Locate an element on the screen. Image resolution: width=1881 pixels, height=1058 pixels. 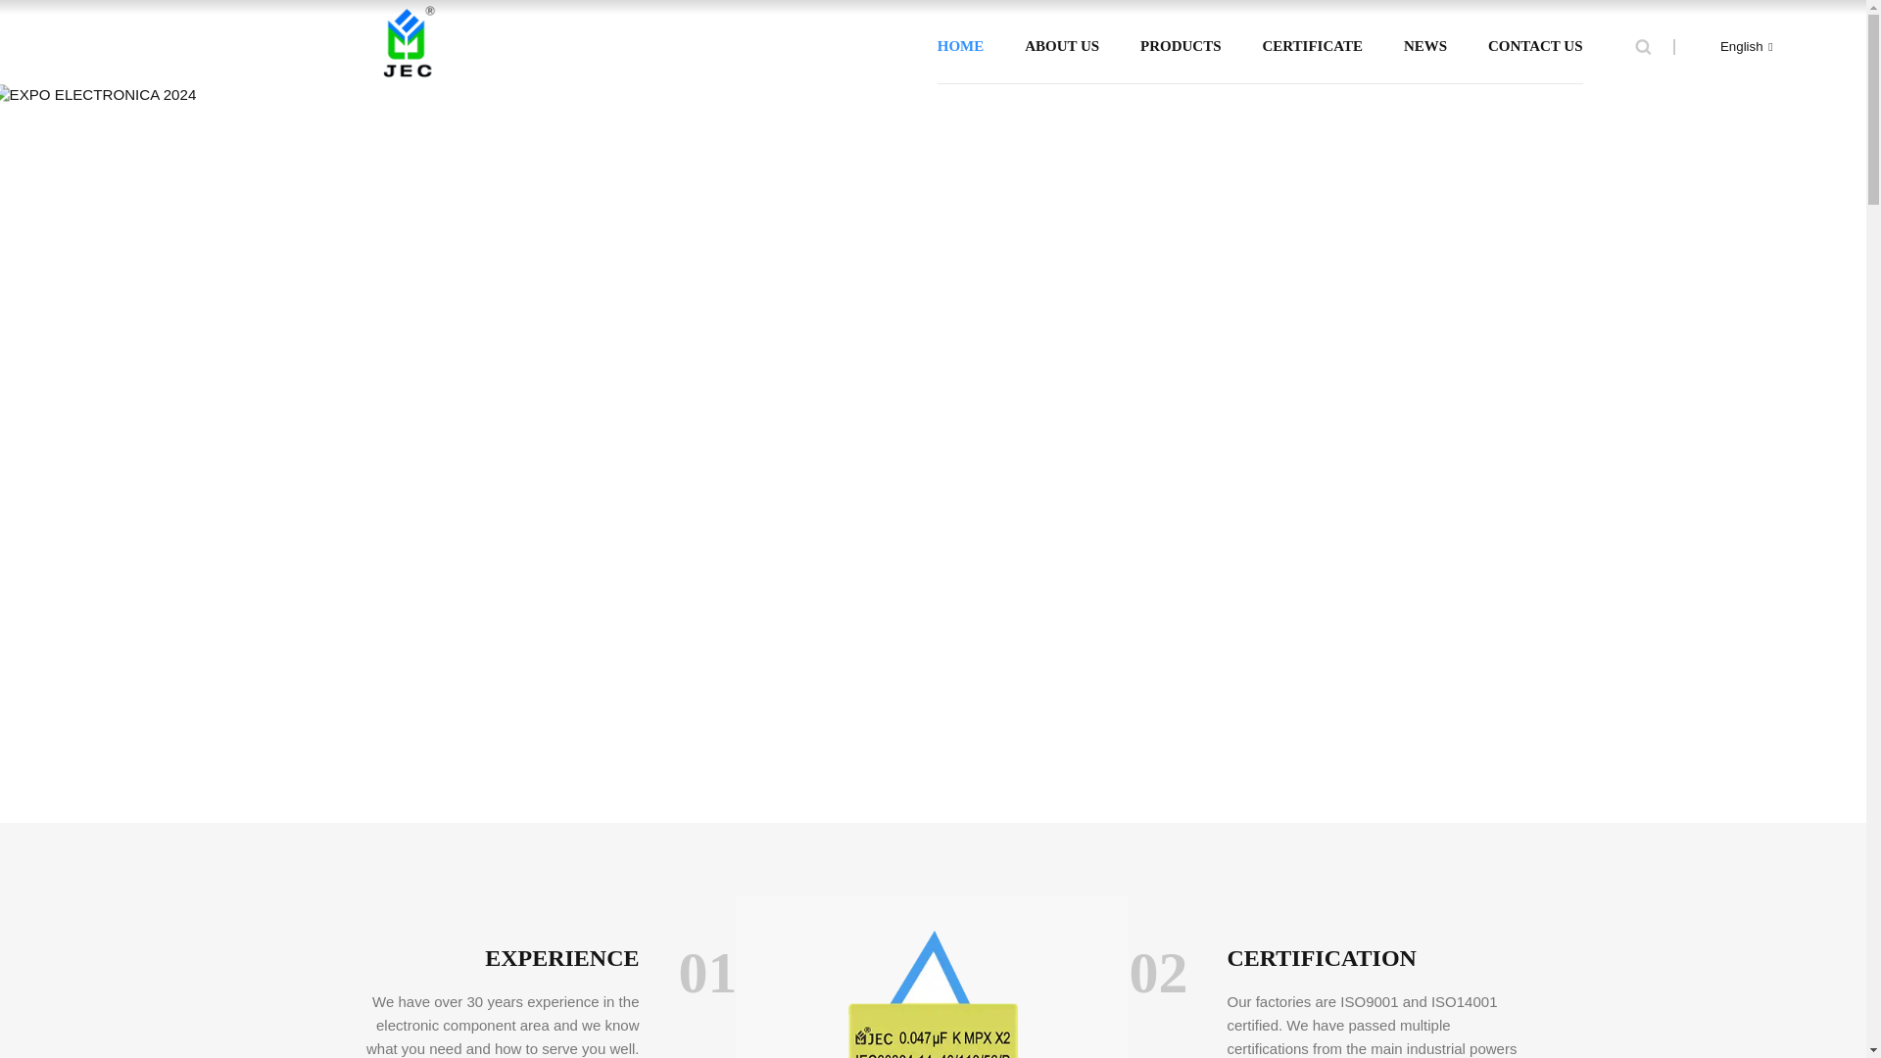
CONTACT US is located at coordinates (1535, 46).